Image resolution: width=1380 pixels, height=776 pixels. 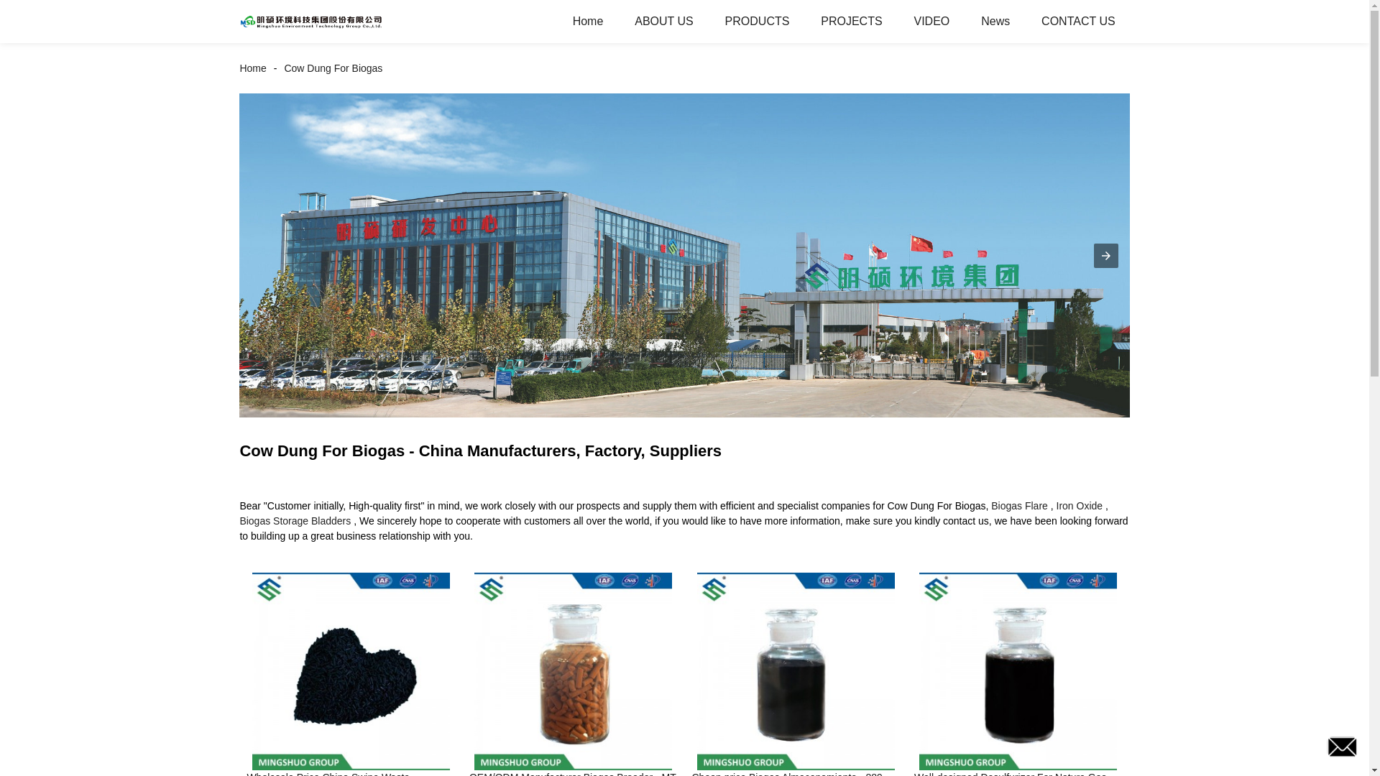 What do you see at coordinates (663, 22) in the screenshot?
I see `ABOUT US` at bounding box center [663, 22].